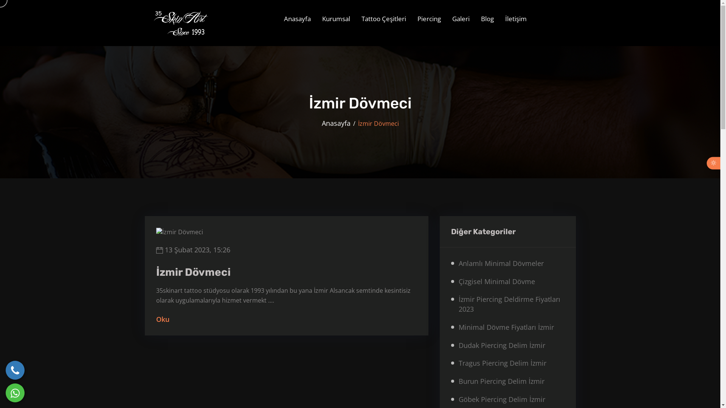  I want to click on Telefon, so click(15, 370).